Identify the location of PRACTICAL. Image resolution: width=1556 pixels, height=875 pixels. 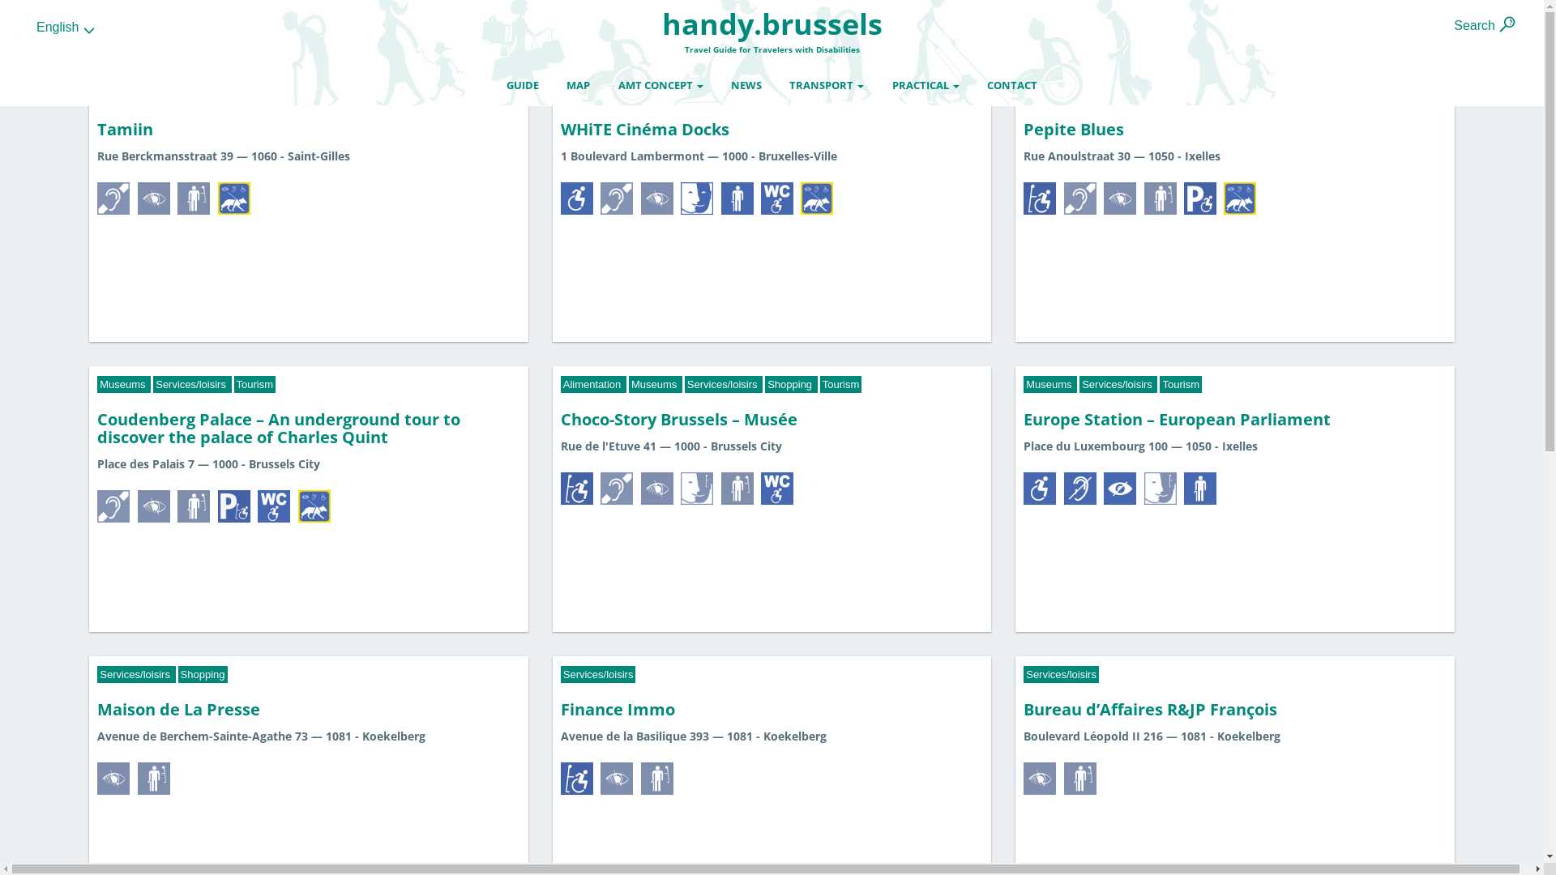
(925, 85).